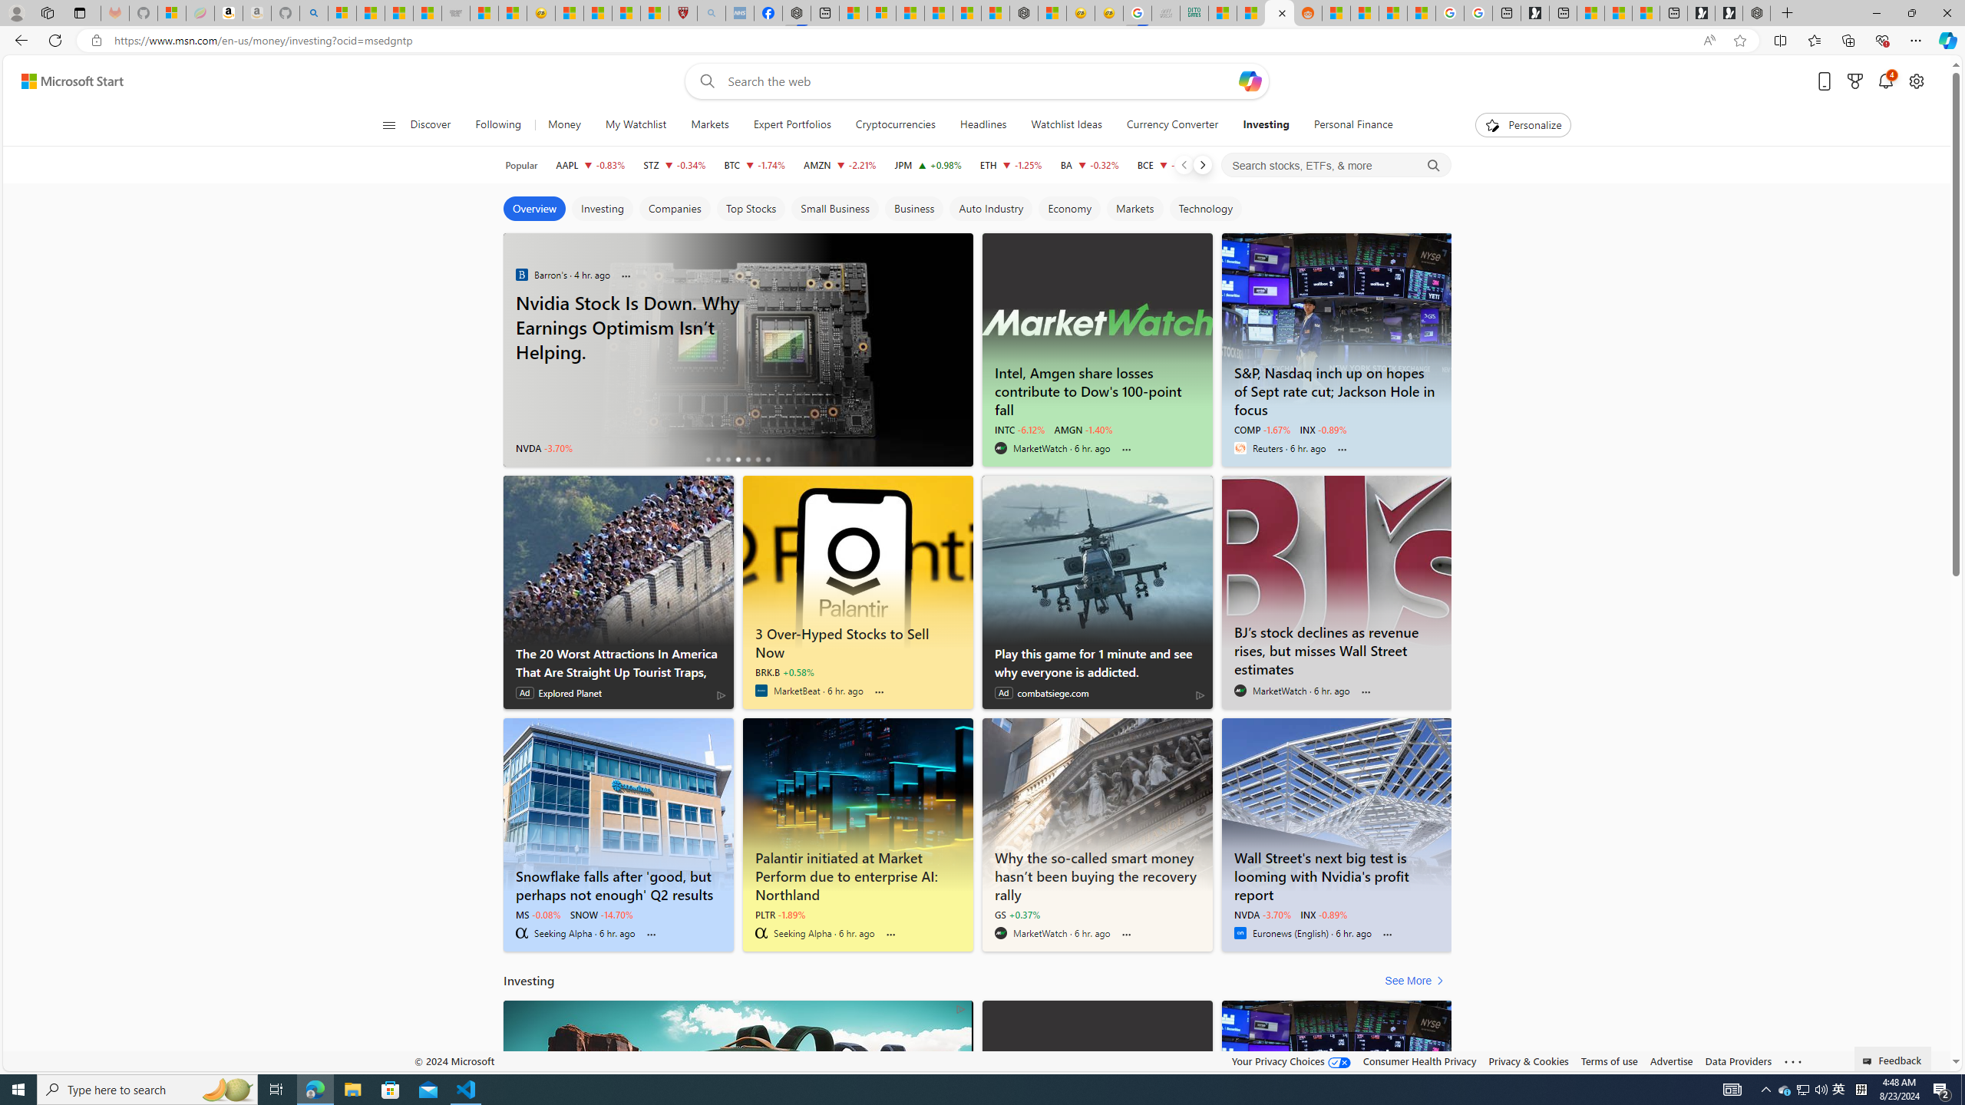 The width and height of the screenshot is (1965, 1105). Describe the element at coordinates (1065, 125) in the screenshot. I see `Watchlist Ideas` at that location.